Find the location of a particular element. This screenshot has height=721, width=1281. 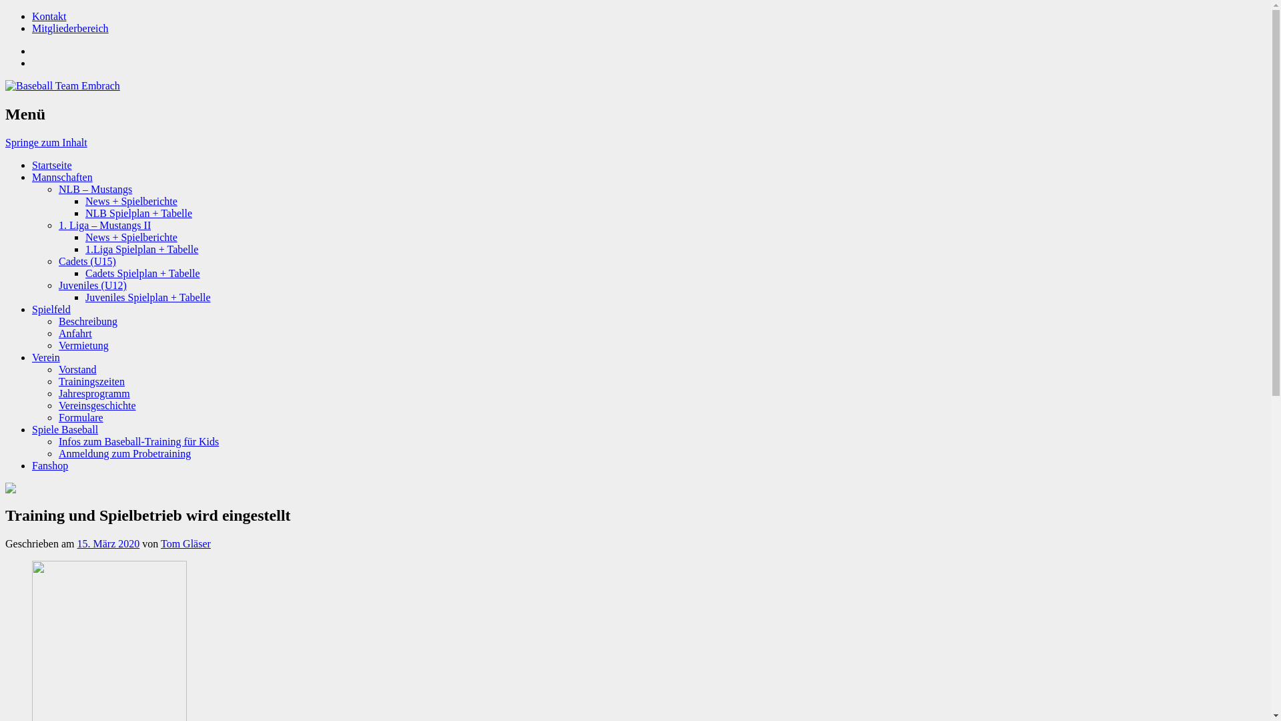

Beschreibung is located at coordinates (88, 322).